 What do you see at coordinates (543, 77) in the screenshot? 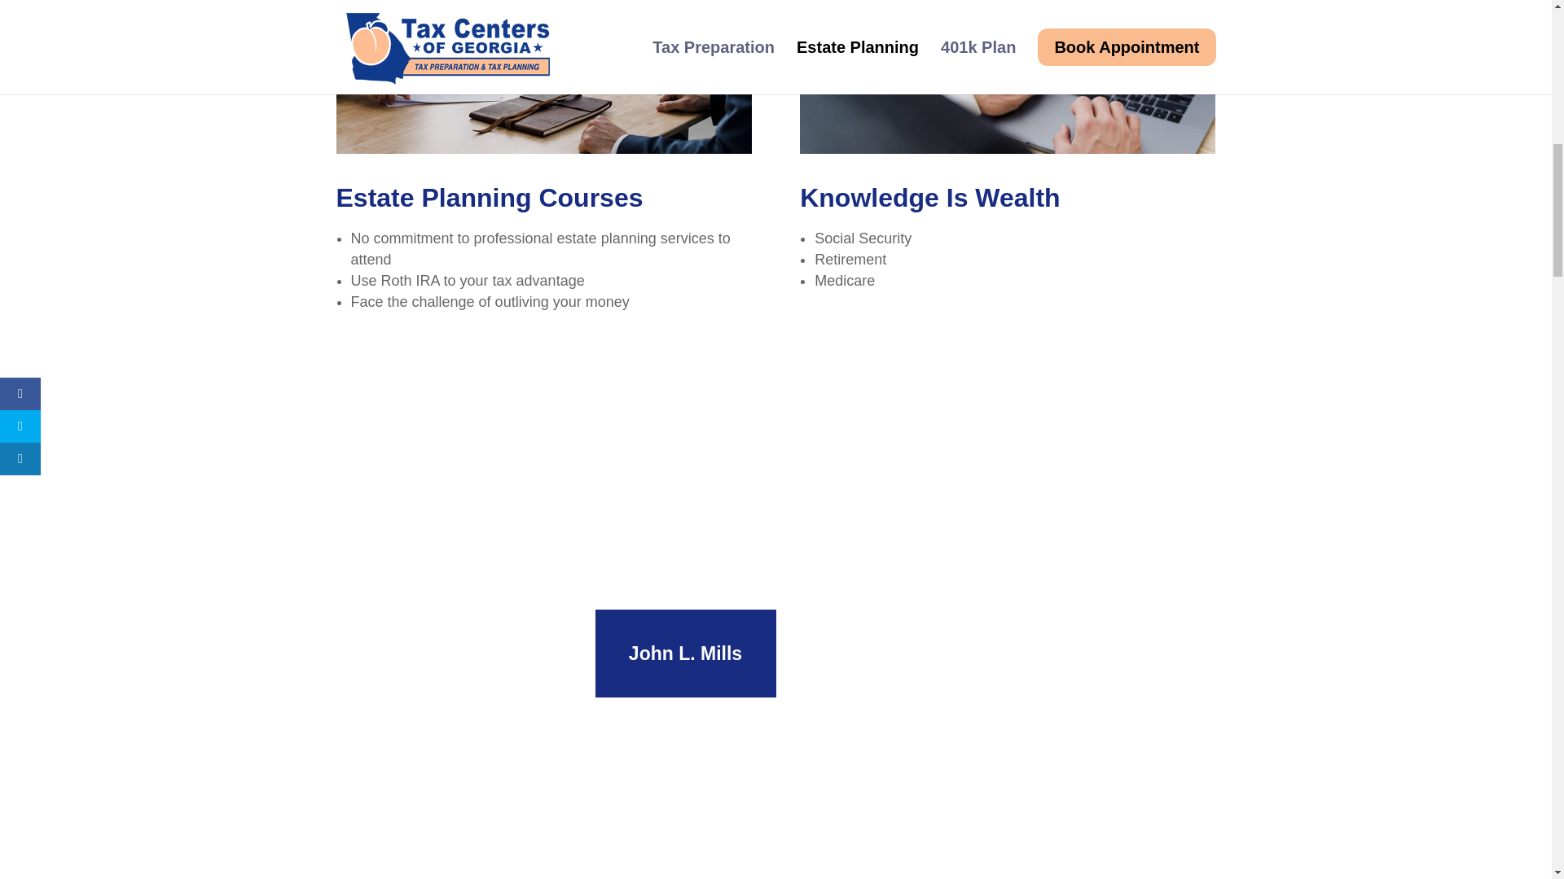
I see `Accountant-Image-36` at bounding box center [543, 77].